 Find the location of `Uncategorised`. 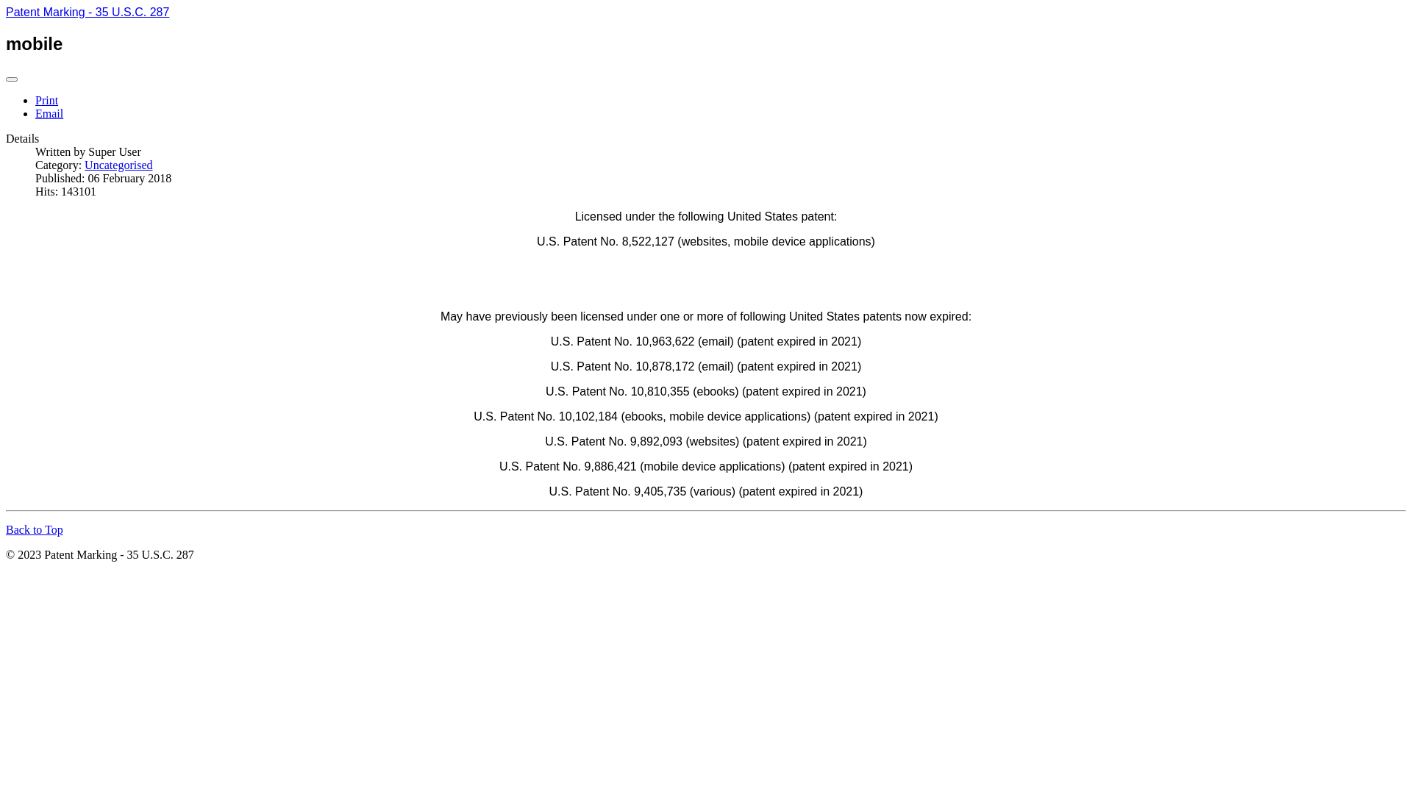

Uncategorised is located at coordinates (118, 165).